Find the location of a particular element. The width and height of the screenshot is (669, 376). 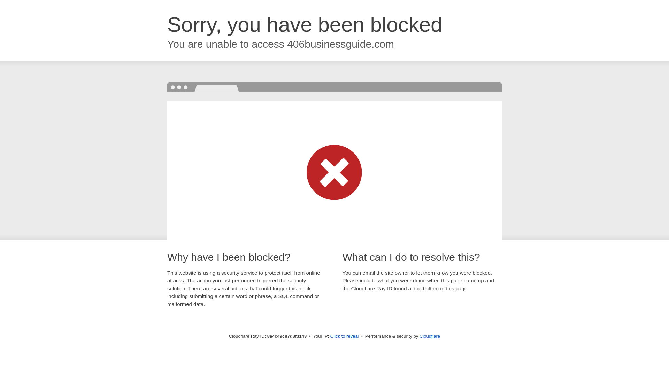

Click to reveal is located at coordinates (344, 336).